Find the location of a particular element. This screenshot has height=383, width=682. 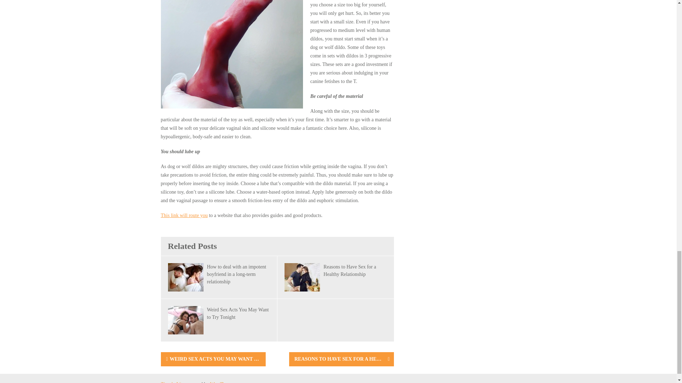

Weird Sex Acts You May Want to Try Tonight is located at coordinates (237, 313).